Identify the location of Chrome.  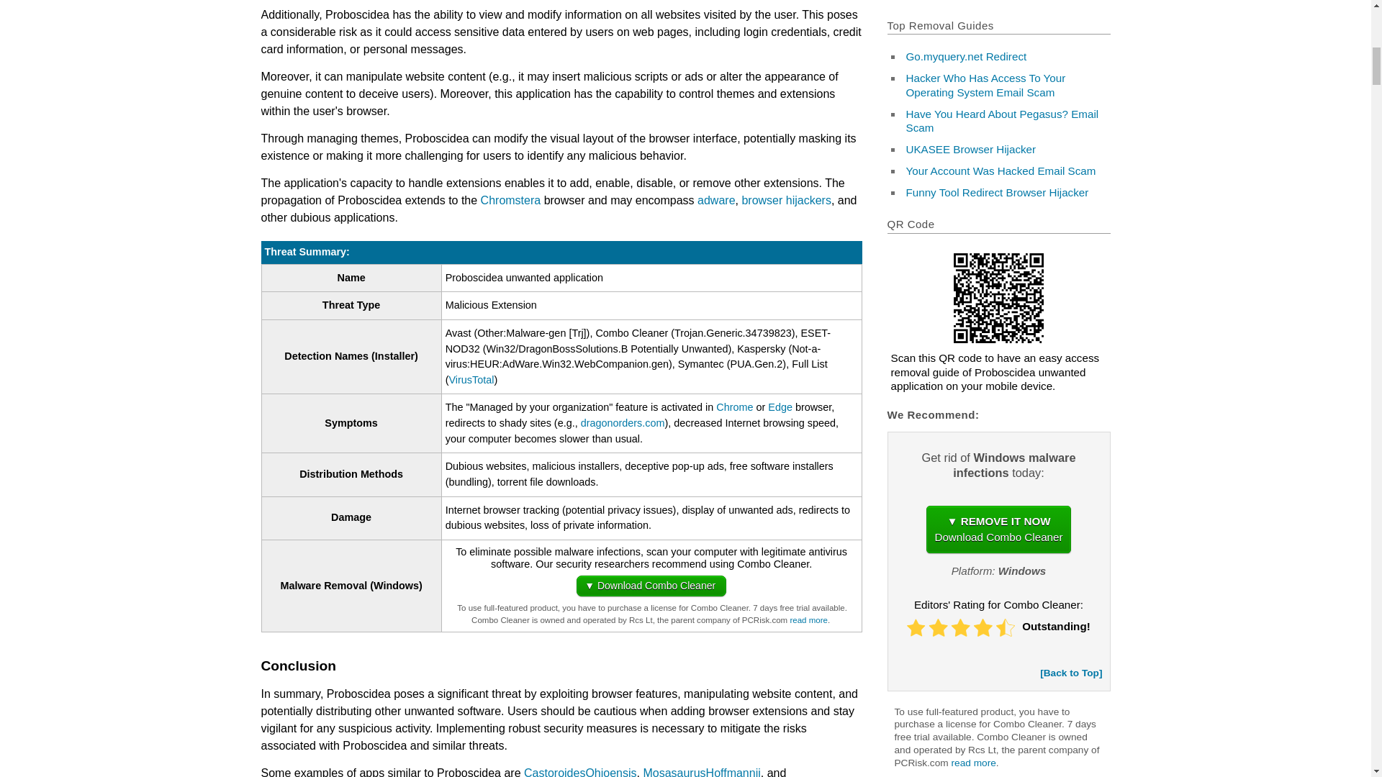
(734, 407).